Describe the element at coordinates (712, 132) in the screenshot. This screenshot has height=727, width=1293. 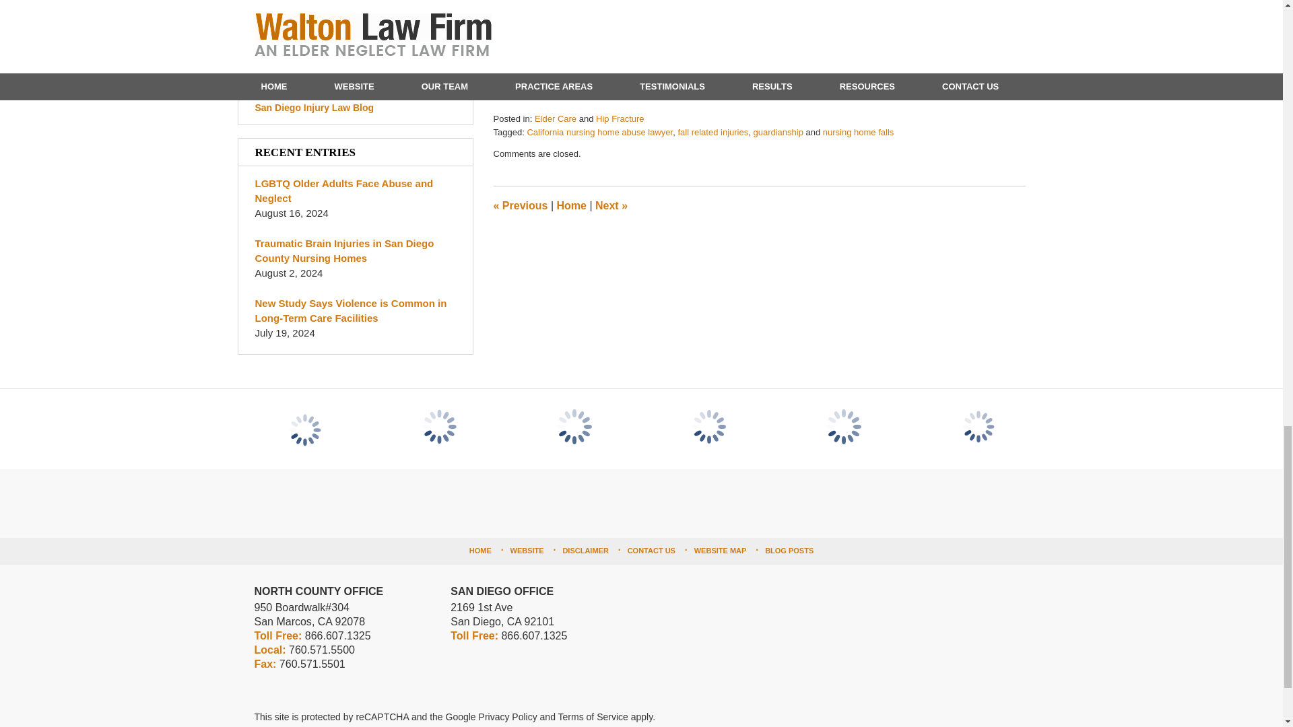
I see `View all posts tagged with fall related injuries` at that location.